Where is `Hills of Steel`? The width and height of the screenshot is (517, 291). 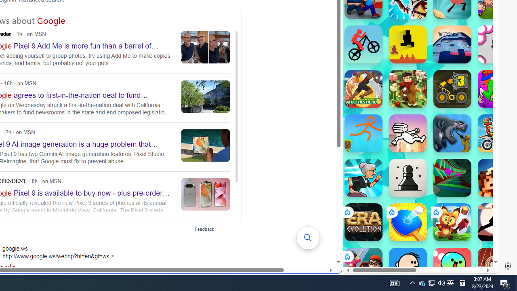
Hills of Steel is located at coordinates (381, 121).